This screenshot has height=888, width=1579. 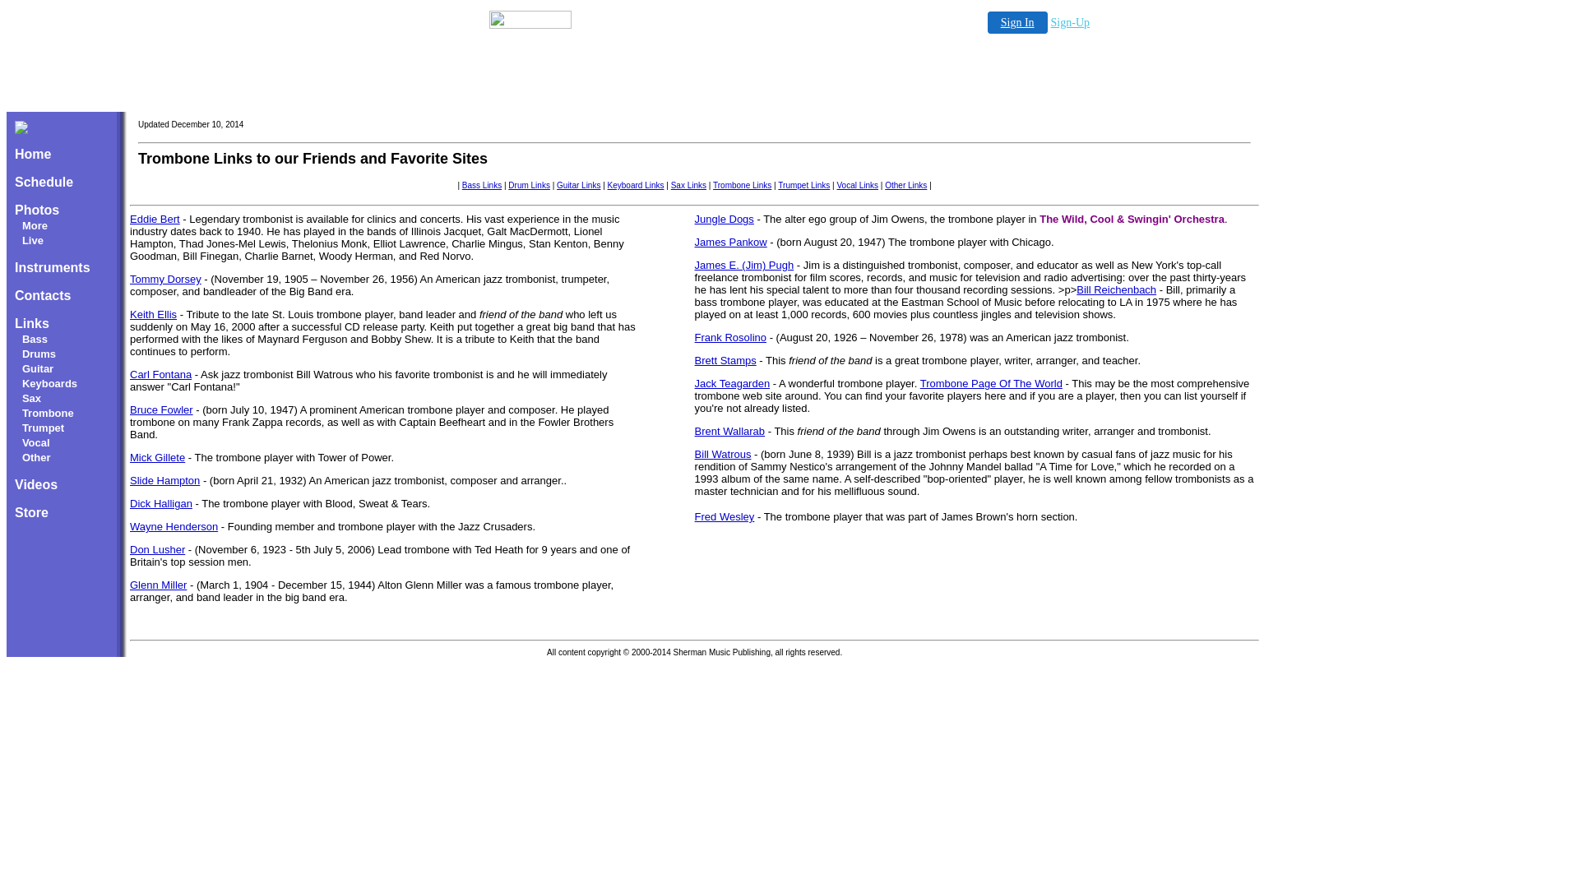 I want to click on Wayne Henderson, so click(x=174, y=526).